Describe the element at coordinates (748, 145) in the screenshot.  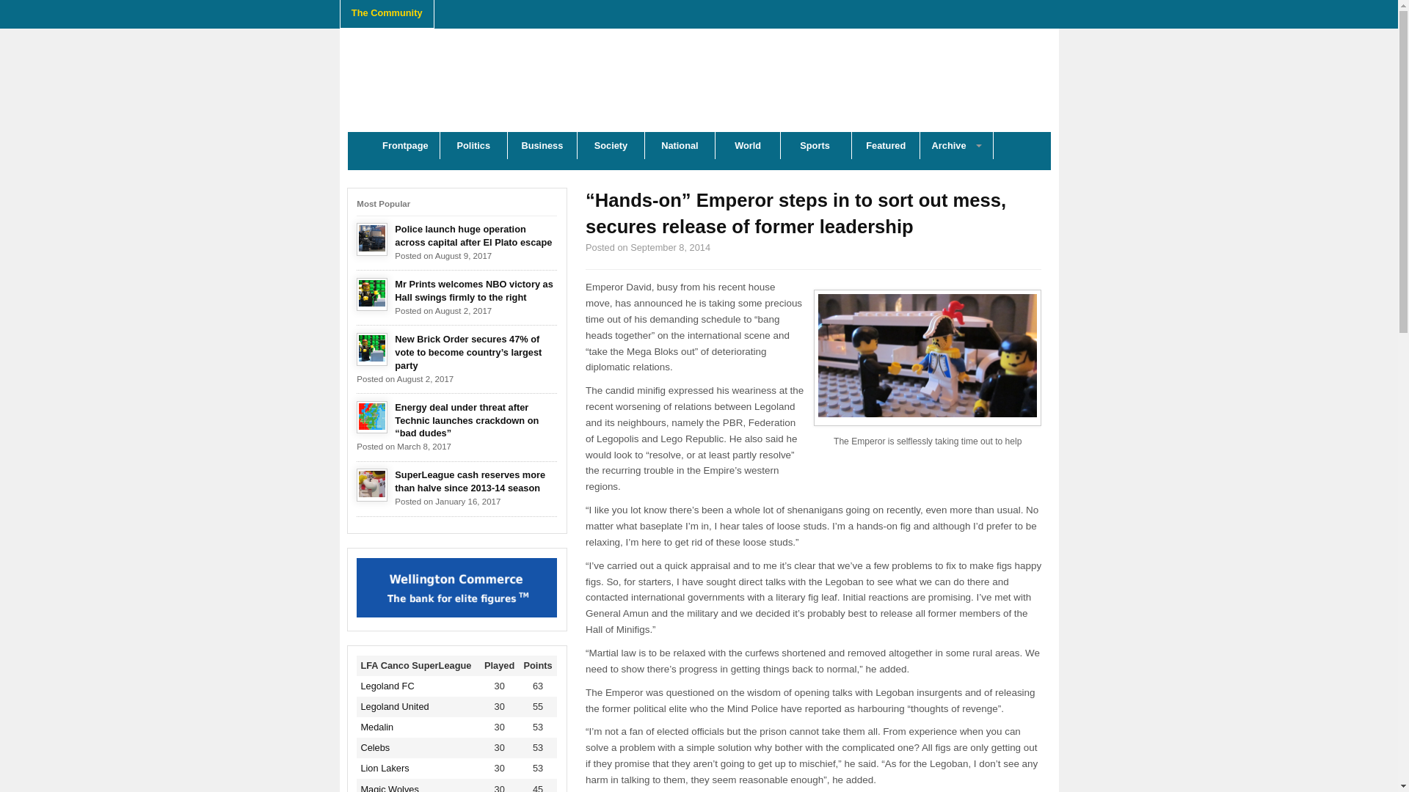
I see `   World   ` at that location.